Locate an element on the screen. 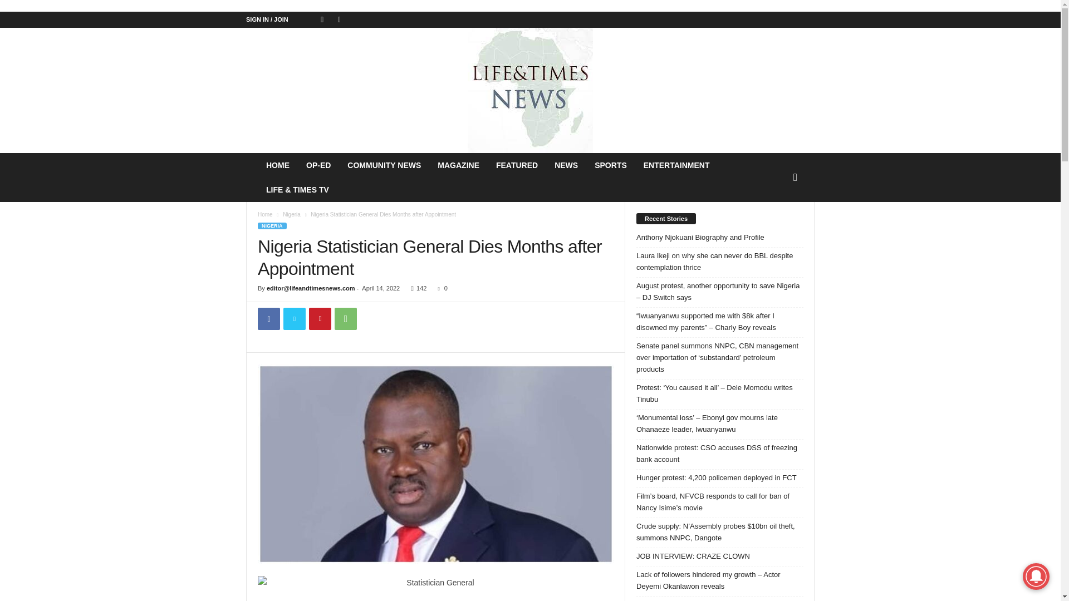  Twitter is located at coordinates (294, 318).